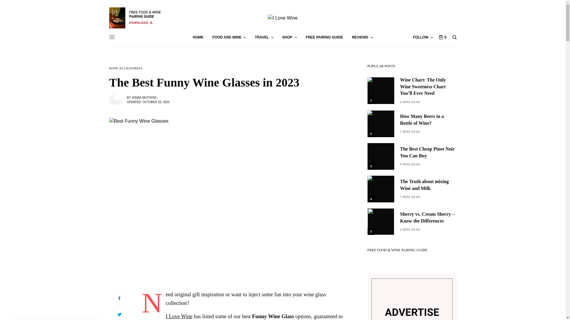 This screenshot has width=570, height=320. What do you see at coordinates (126, 68) in the screenshot?
I see `WINE ACCESSORIES` at bounding box center [126, 68].